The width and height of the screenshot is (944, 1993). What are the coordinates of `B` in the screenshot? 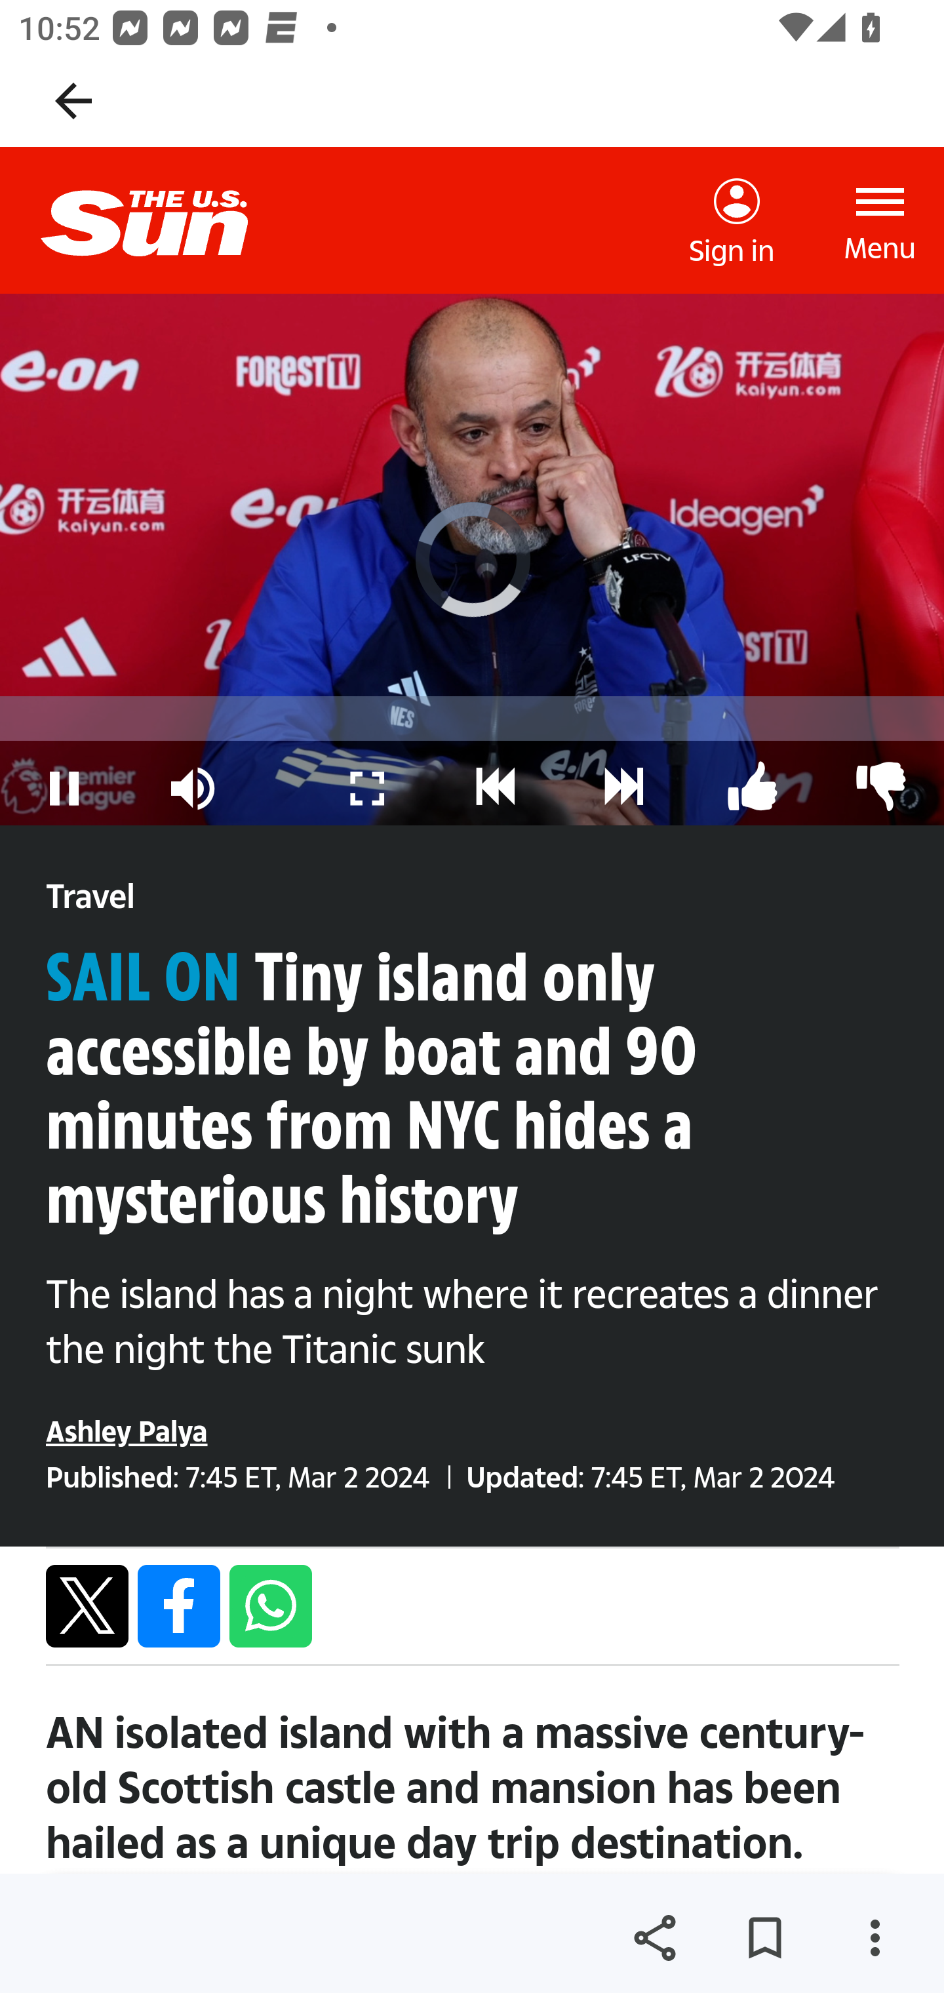 It's located at (753, 776).